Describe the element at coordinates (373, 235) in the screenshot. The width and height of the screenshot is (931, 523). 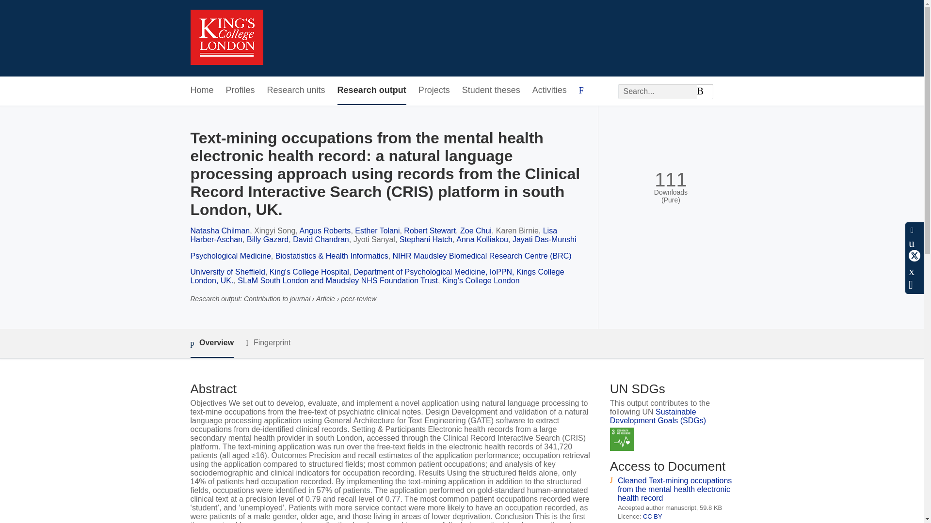
I see `Lisa Harber-Aschan` at that location.